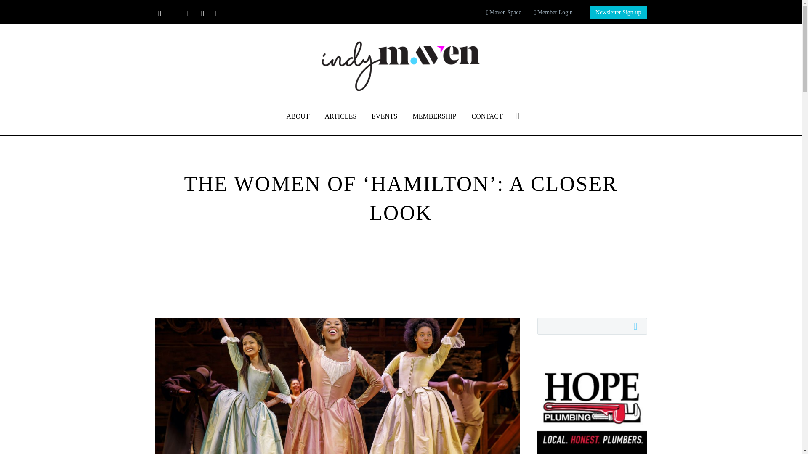 The image size is (808, 454). I want to click on Pinterest, so click(216, 13).